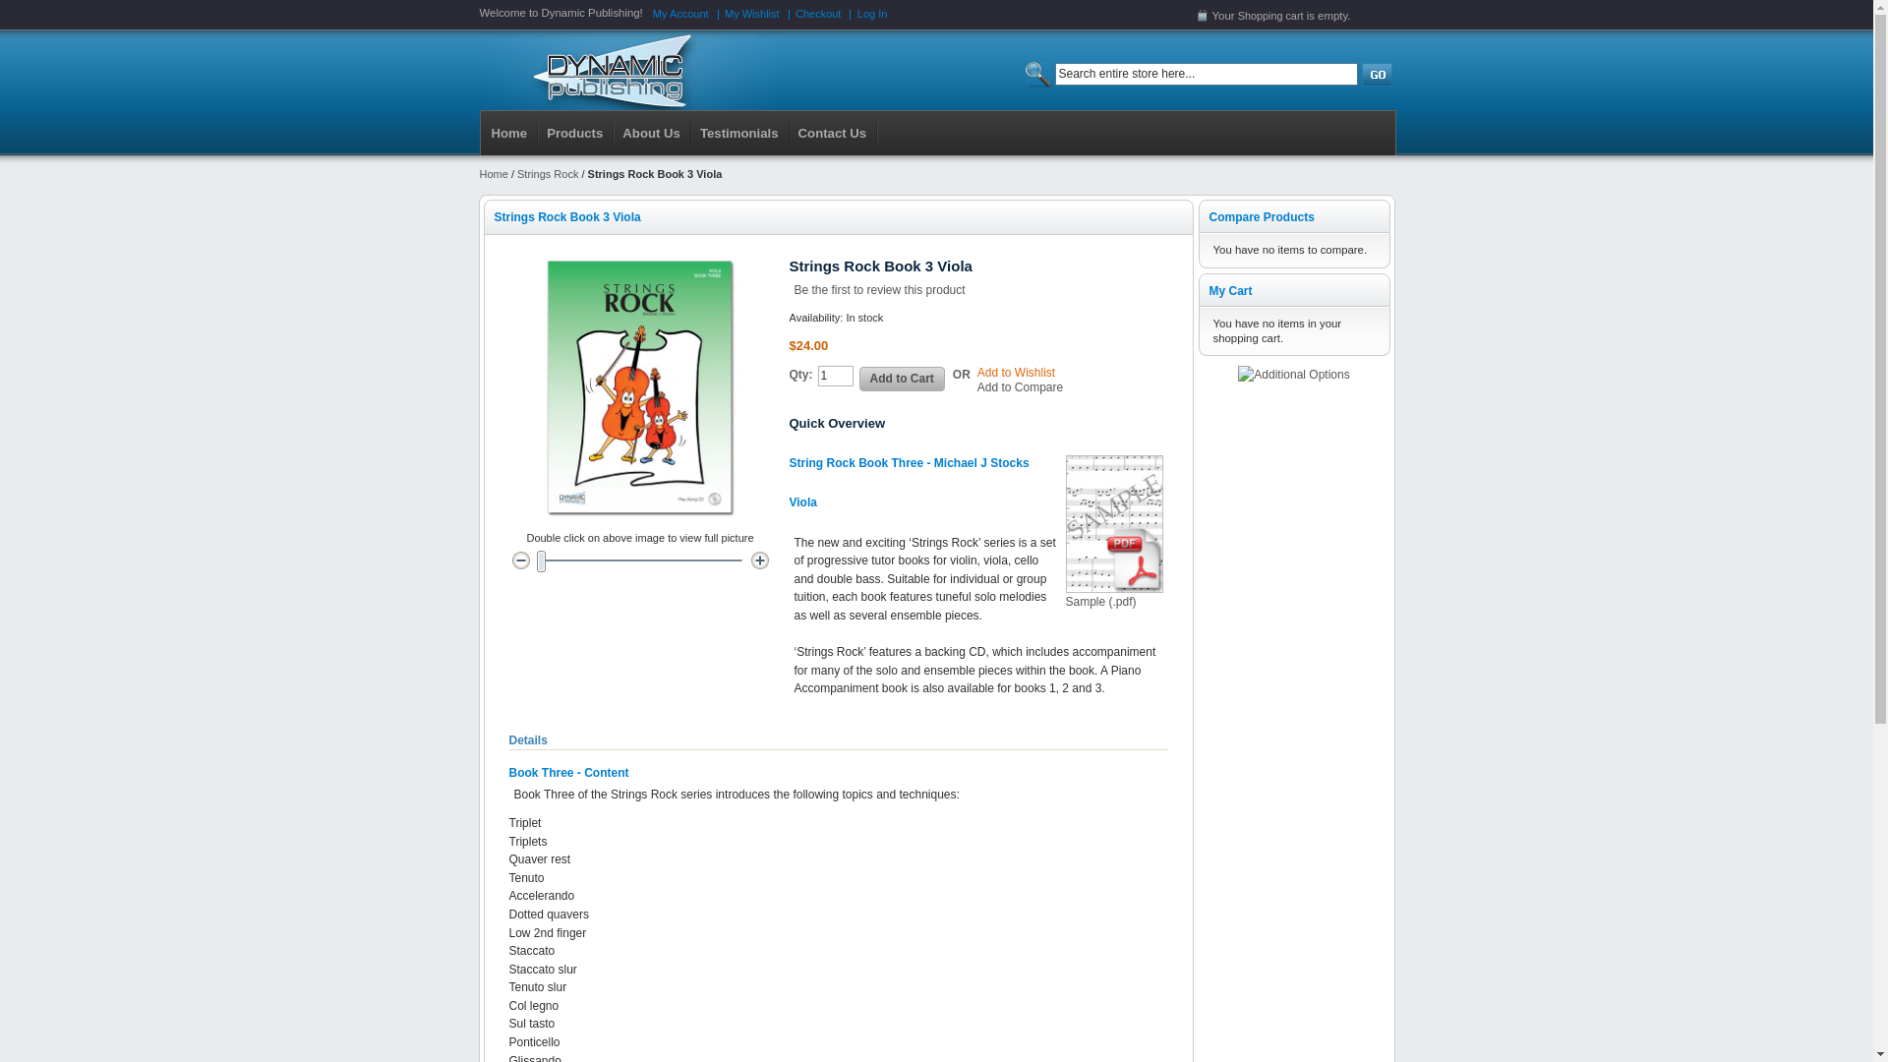 This screenshot has width=1888, height=1062. I want to click on Additional Options, so click(1294, 376).